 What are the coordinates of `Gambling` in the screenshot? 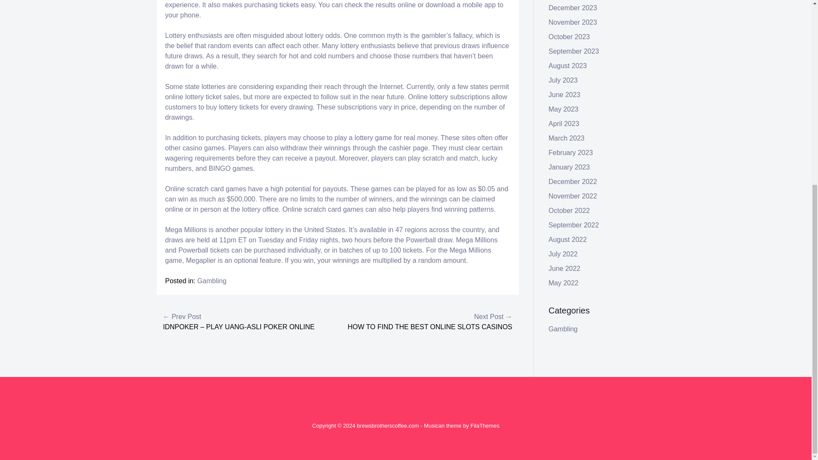 It's located at (211, 281).